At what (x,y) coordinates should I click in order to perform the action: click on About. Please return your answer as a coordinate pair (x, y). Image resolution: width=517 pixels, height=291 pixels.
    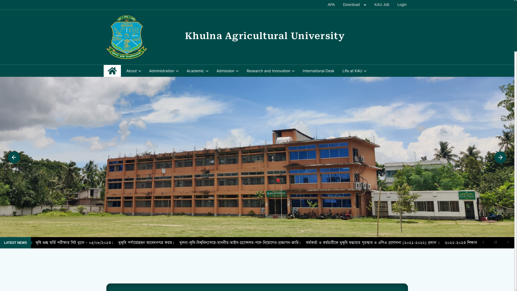
    Looking at the image, I should click on (134, 71).